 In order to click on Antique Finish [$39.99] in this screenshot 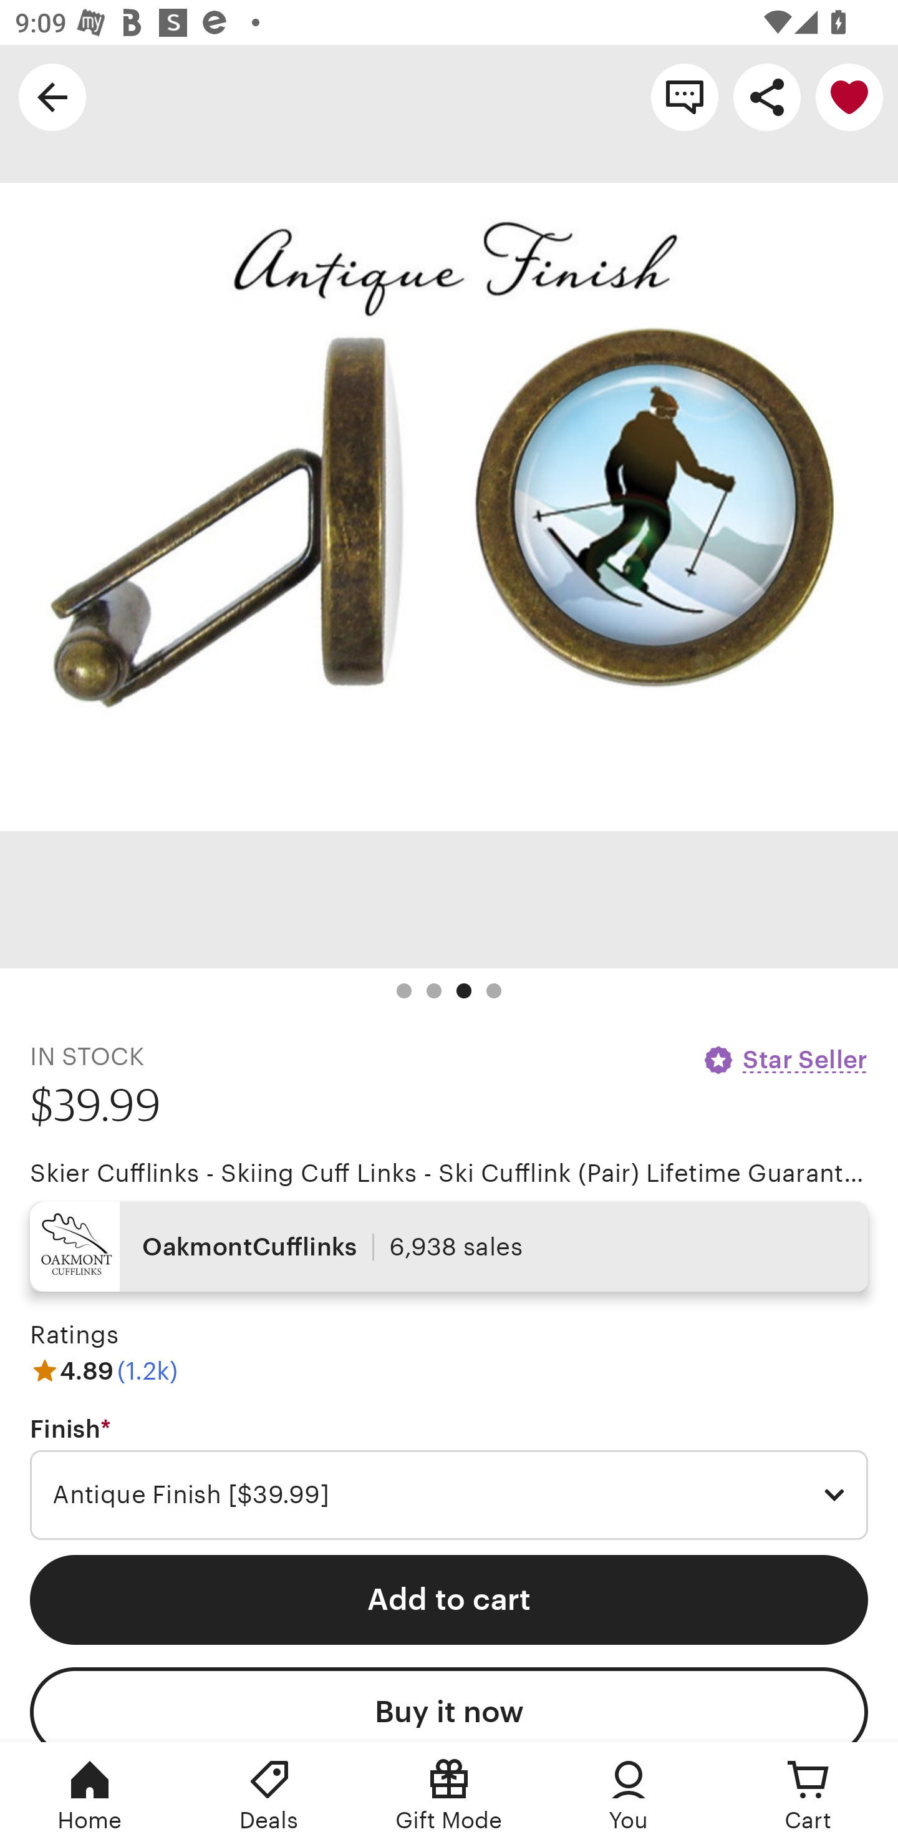, I will do `click(449, 1495)`.